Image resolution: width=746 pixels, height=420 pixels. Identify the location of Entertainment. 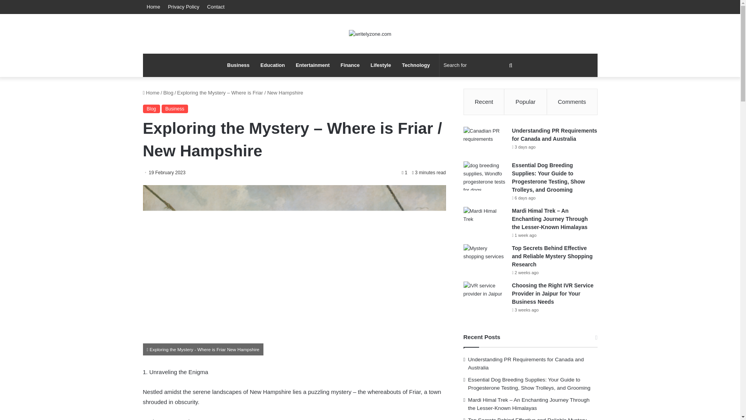
(312, 65).